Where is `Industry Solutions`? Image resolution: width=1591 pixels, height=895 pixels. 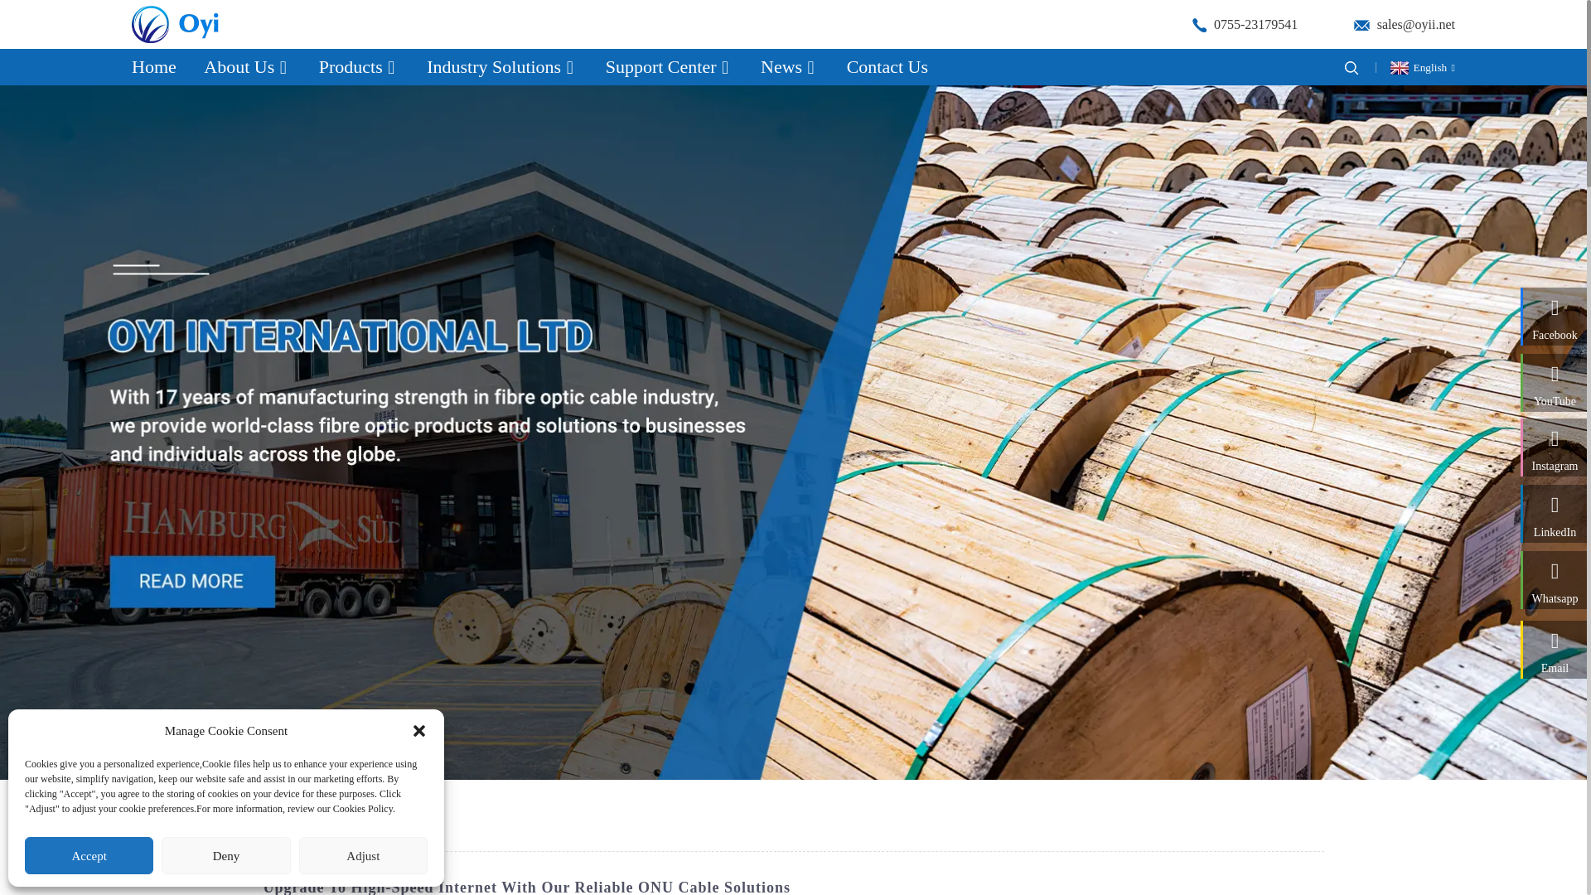
Industry Solutions is located at coordinates (501, 66).